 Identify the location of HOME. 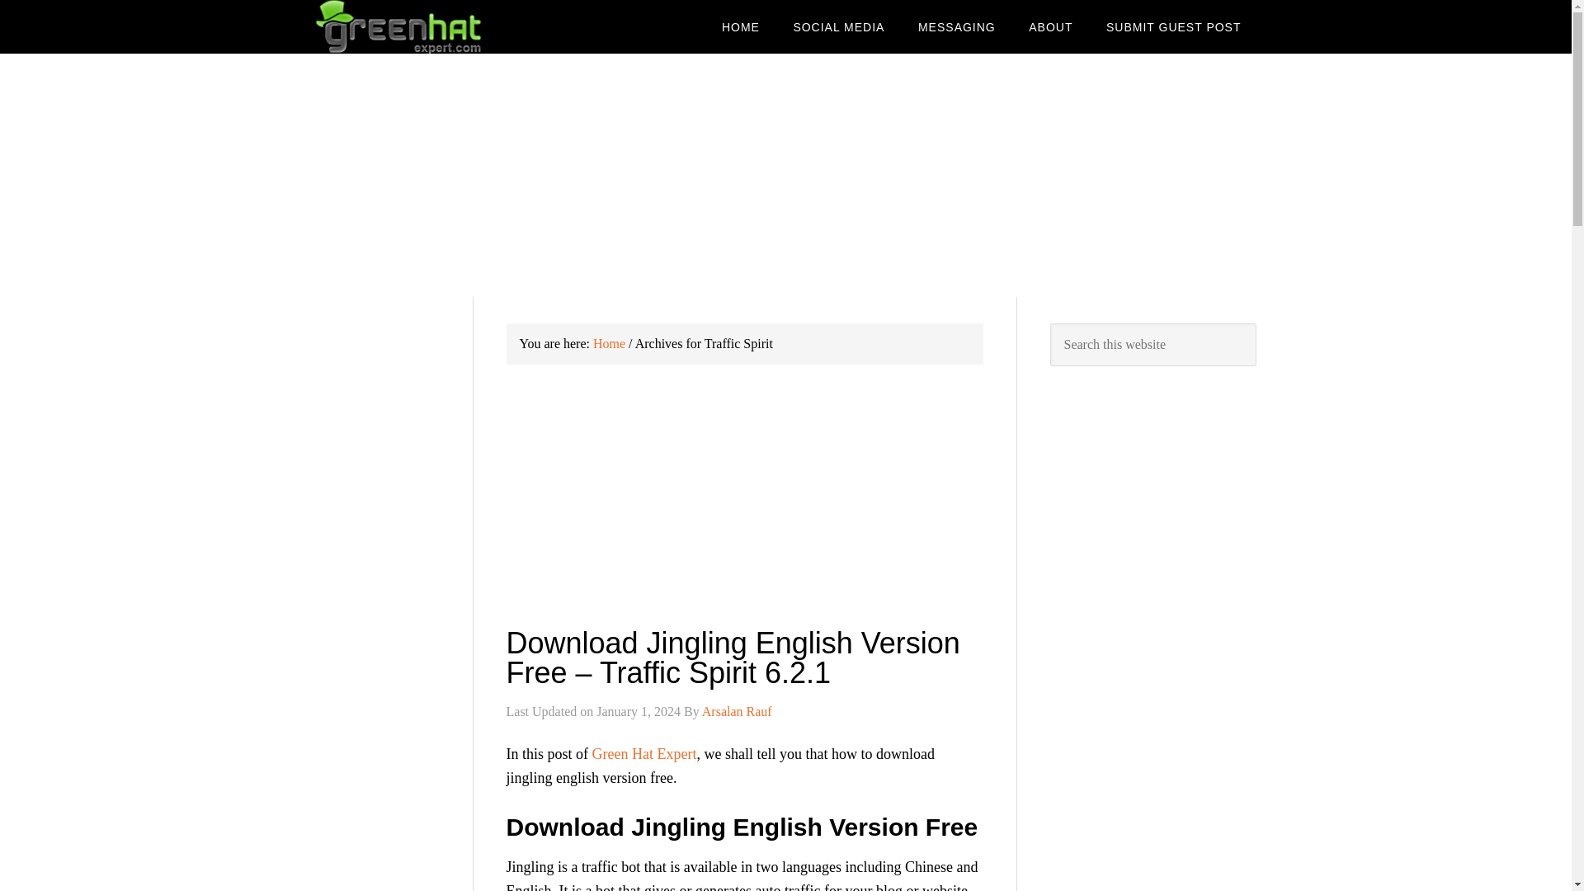
(740, 26).